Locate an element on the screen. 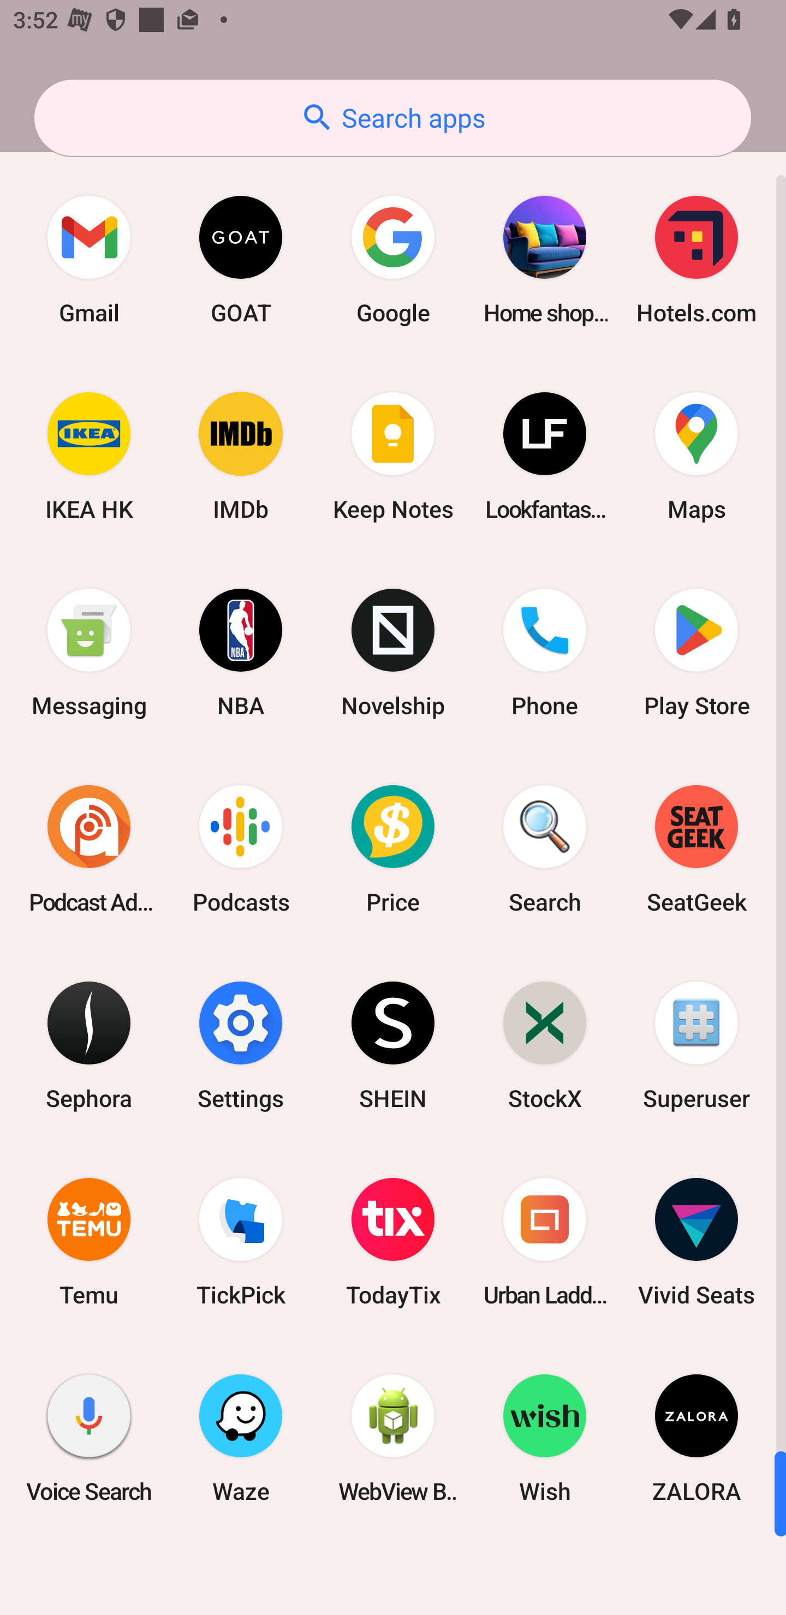 This screenshot has width=786, height=1615. SHEIN is located at coordinates (393, 1044).